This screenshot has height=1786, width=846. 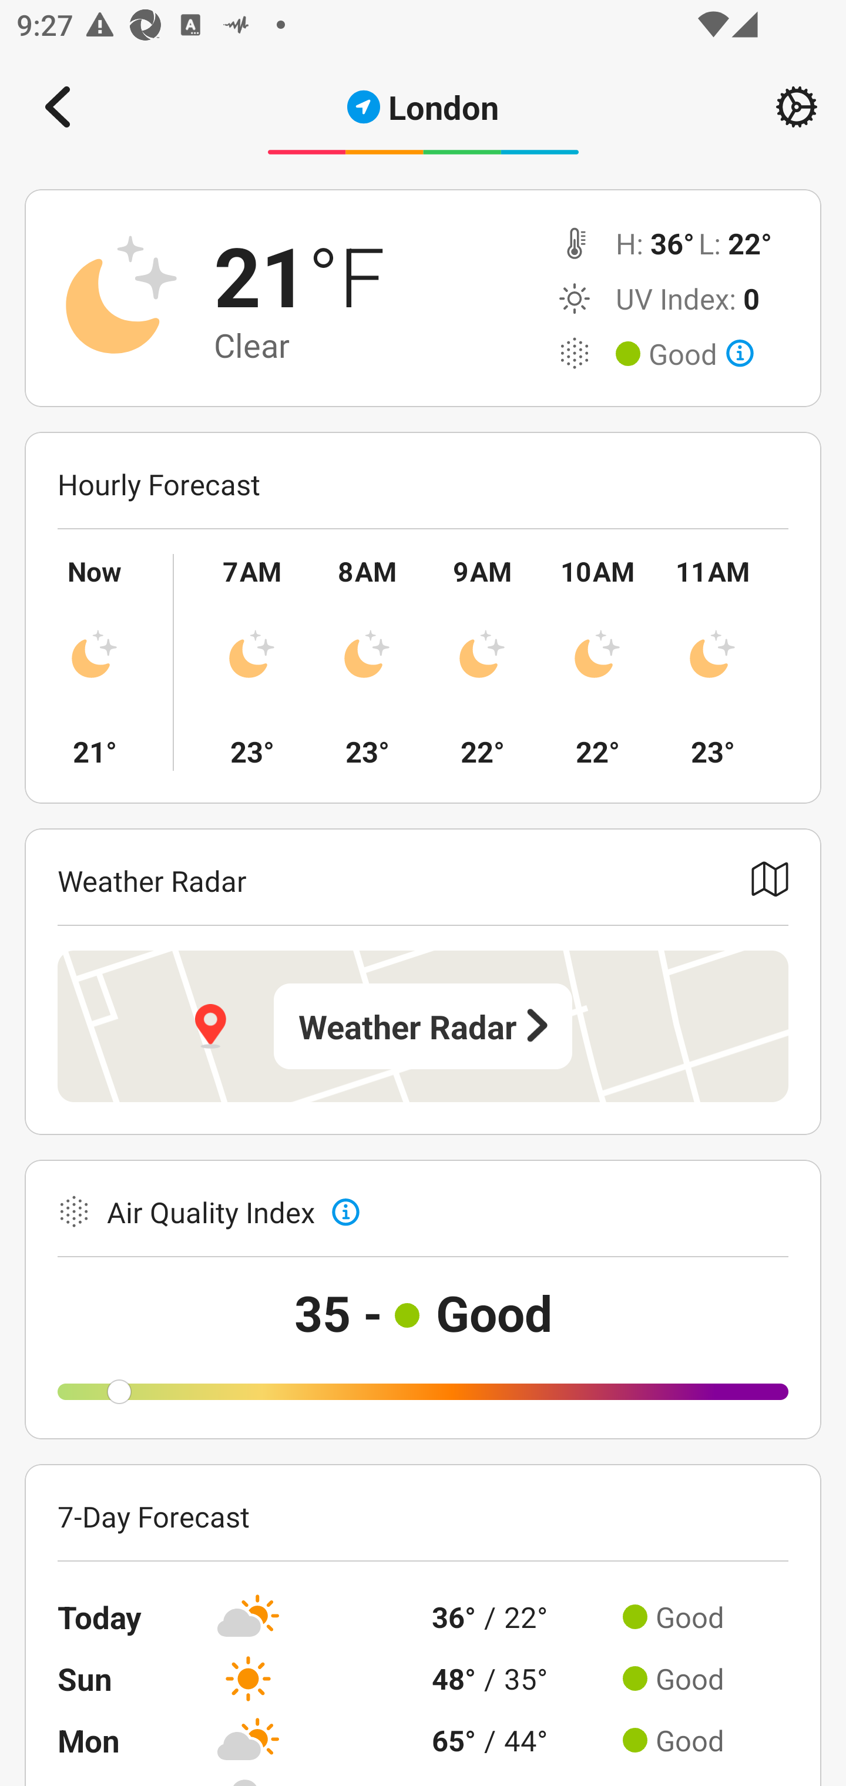 I want to click on Navigate up, so click(x=58, y=107).